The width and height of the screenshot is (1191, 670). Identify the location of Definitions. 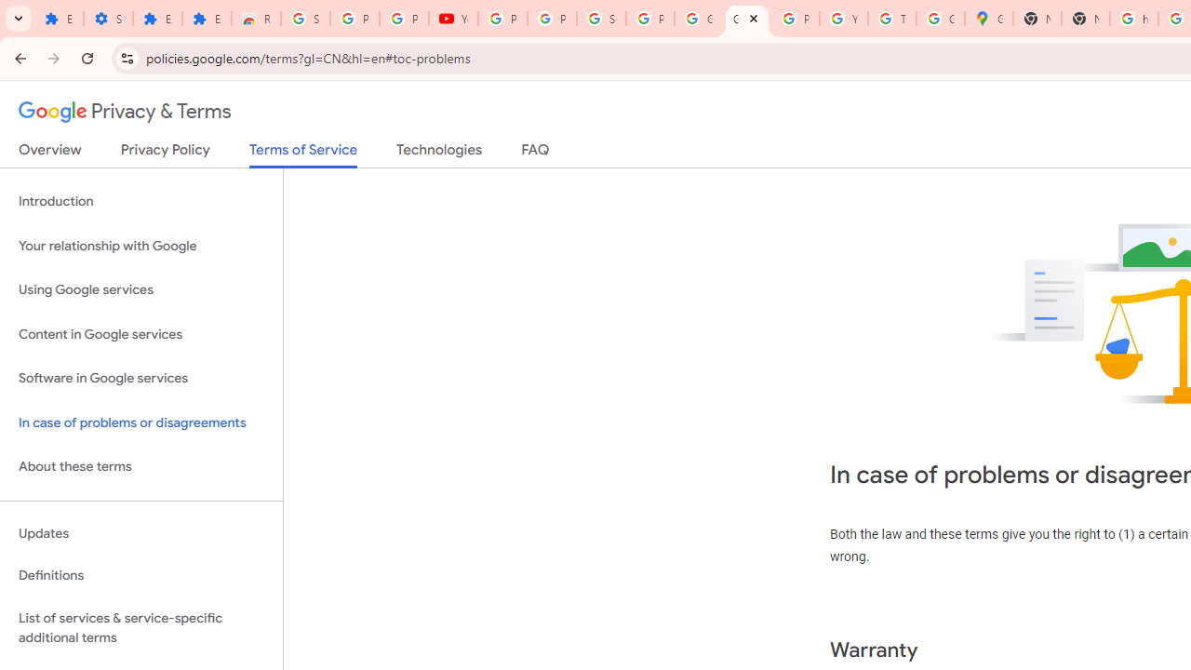
(141, 576).